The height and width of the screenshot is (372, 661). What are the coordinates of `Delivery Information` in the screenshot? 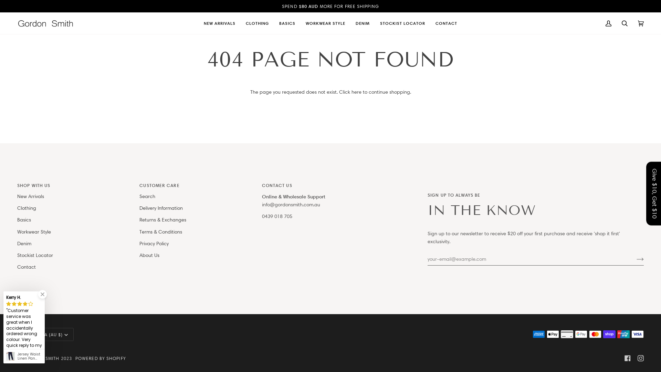 It's located at (161, 208).